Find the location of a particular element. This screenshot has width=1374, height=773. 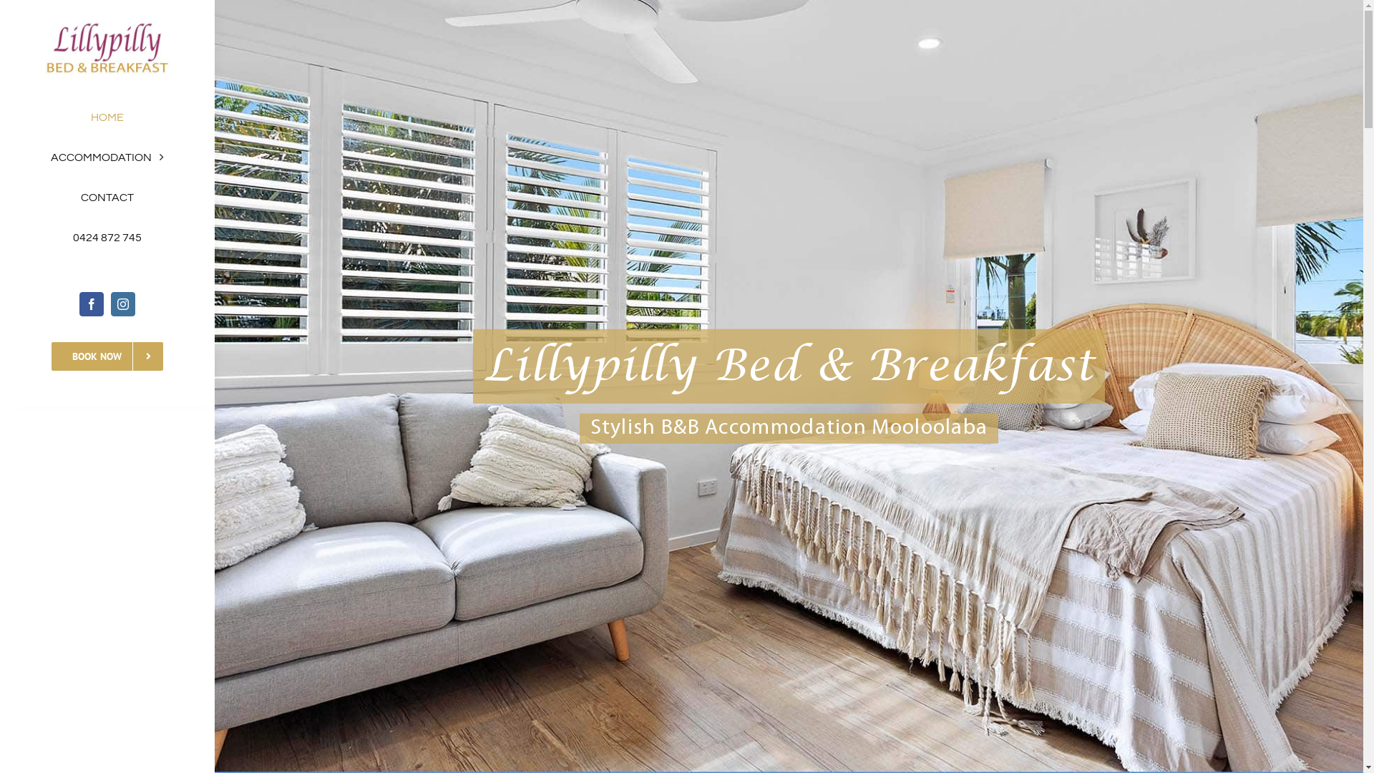

0424 872 745 is located at coordinates (107, 238).